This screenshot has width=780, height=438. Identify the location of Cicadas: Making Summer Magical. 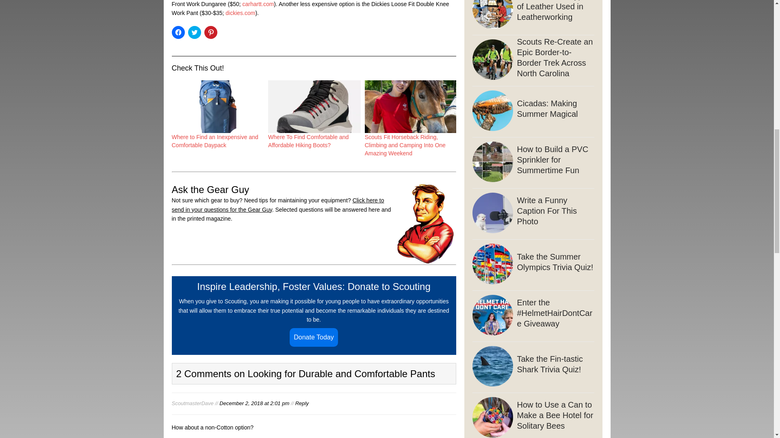
(533, 112).